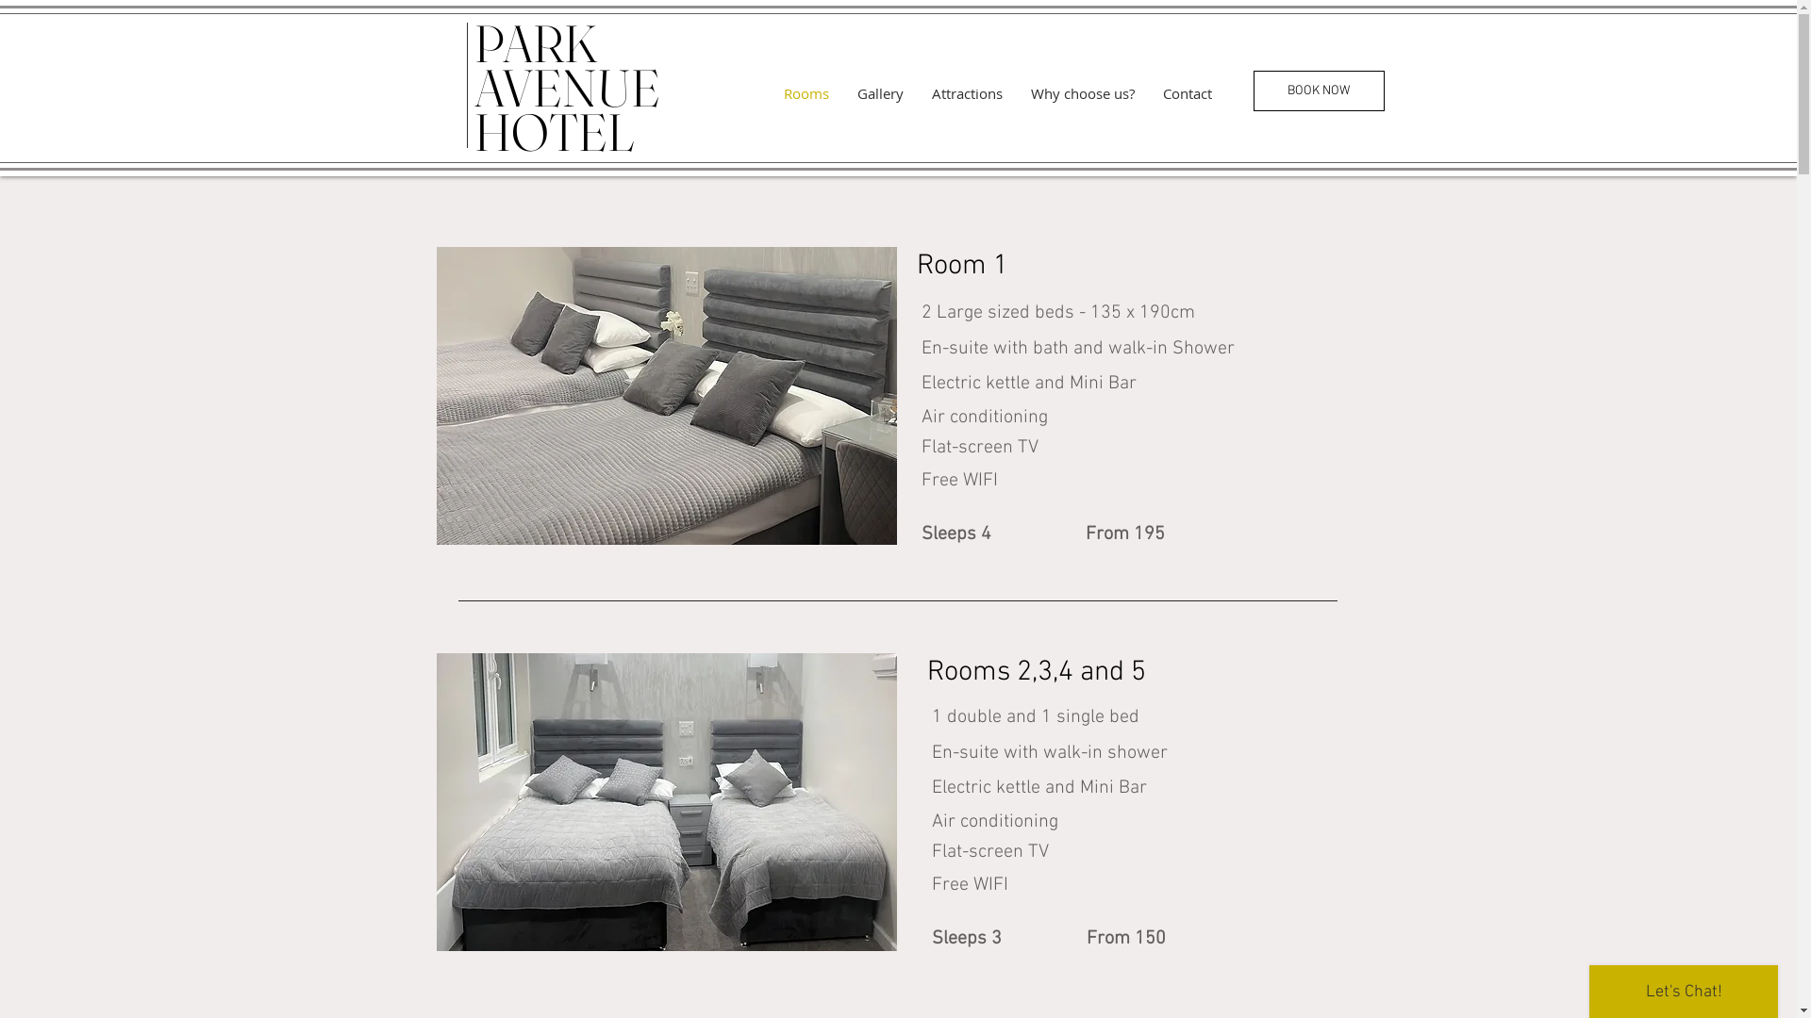 The image size is (1811, 1018). What do you see at coordinates (1083, 93) in the screenshot?
I see `Why choose us?` at bounding box center [1083, 93].